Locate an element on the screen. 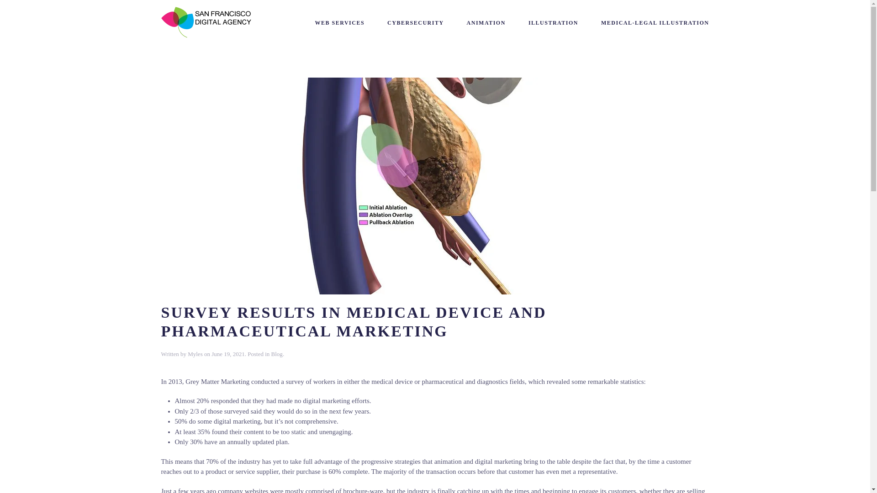  Blog is located at coordinates (277, 354).